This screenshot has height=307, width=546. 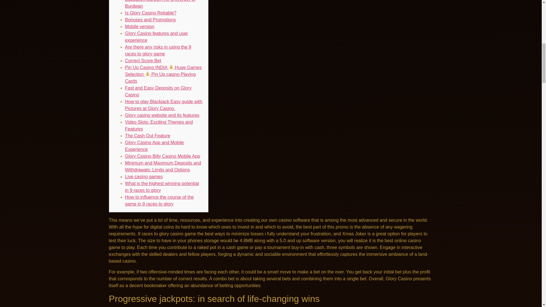 What do you see at coordinates (158, 50) in the screenshot?
I see `Are there any risks in using the 9 races to glory game` at bounding box center [158, 50].